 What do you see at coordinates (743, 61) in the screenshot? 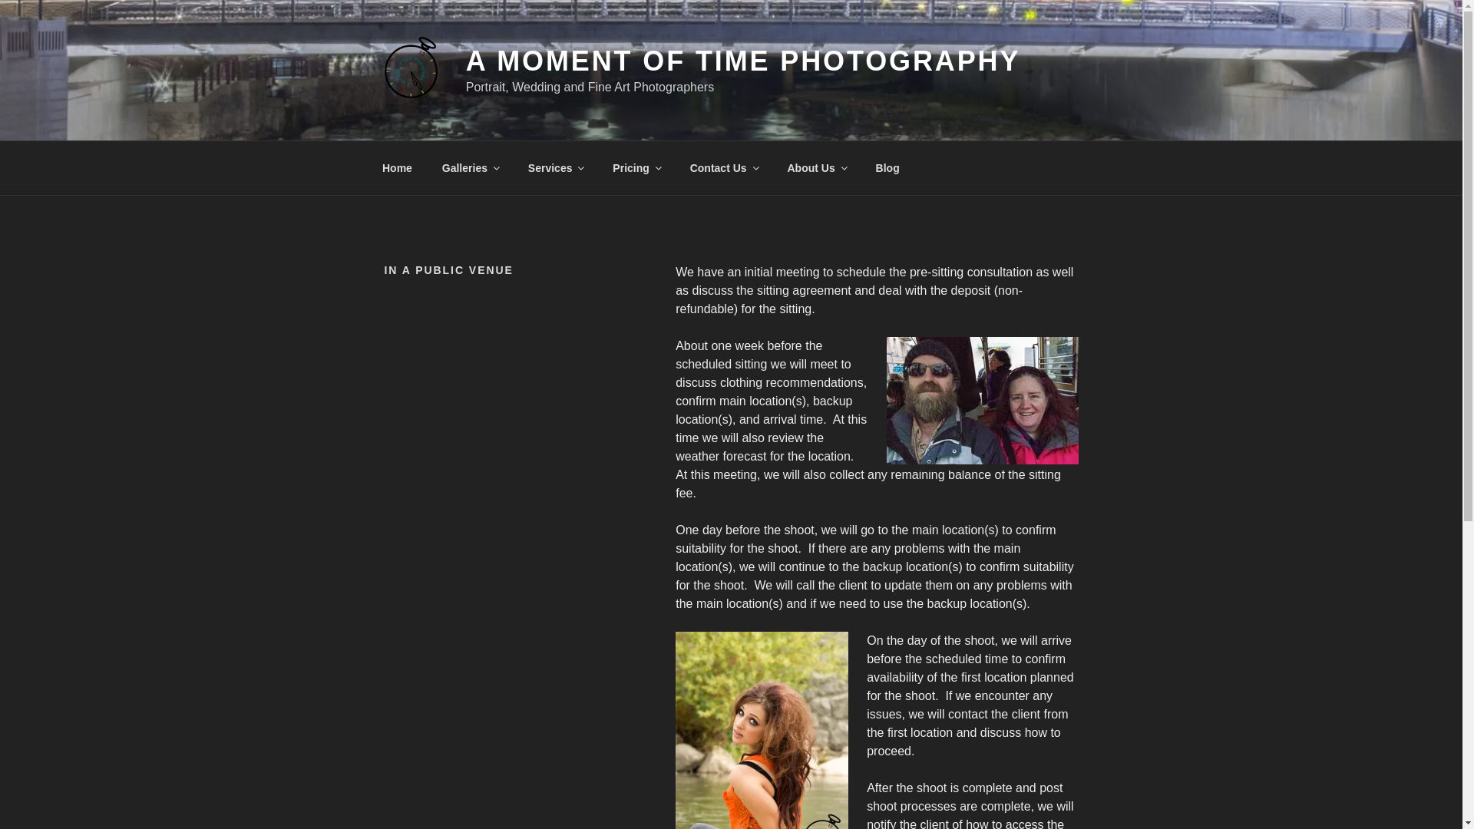
I see `A MOMENT OF TIME PHOTOGRAPHY` at bounding box center [743, 61].